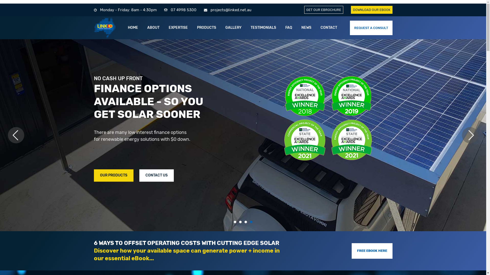 Image resolution: width=490 pixels, height=275 pixels. Describe the element at coordinates (306, 175) in the screenshot. I see `OUR PRODUCTS` at that location.